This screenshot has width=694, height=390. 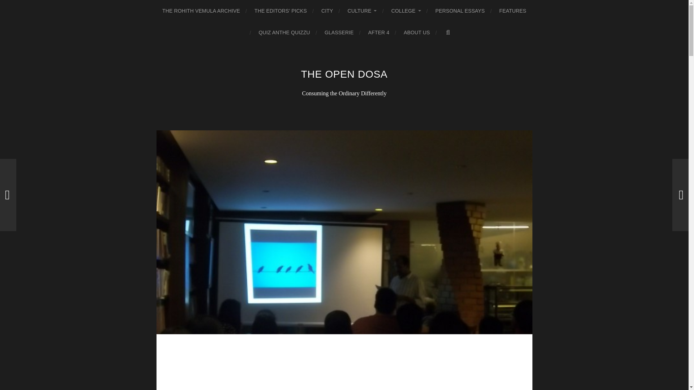 I want to click on GLASSERIE, so click(x=339, y=32).